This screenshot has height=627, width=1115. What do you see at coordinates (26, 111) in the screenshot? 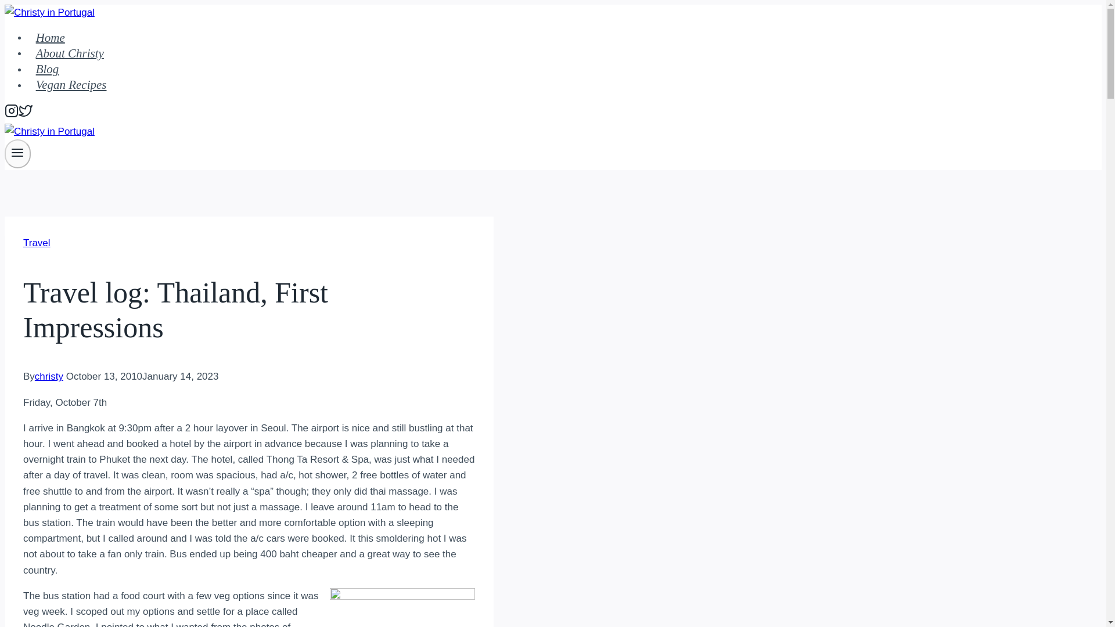
I see `Twitter` at bounding box center [26, 111].